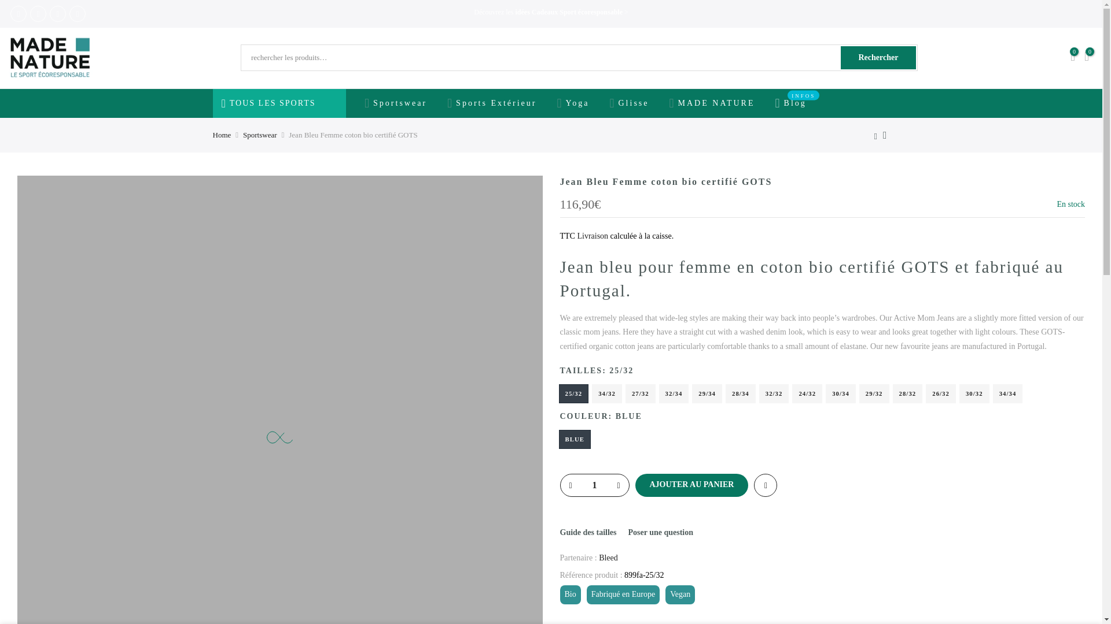 The height and width of the screenshot is (624, 1111). What do you see at coordinates (608, 558) in the screenshot?
I see `Bleed` at bounding box center [608, 558].